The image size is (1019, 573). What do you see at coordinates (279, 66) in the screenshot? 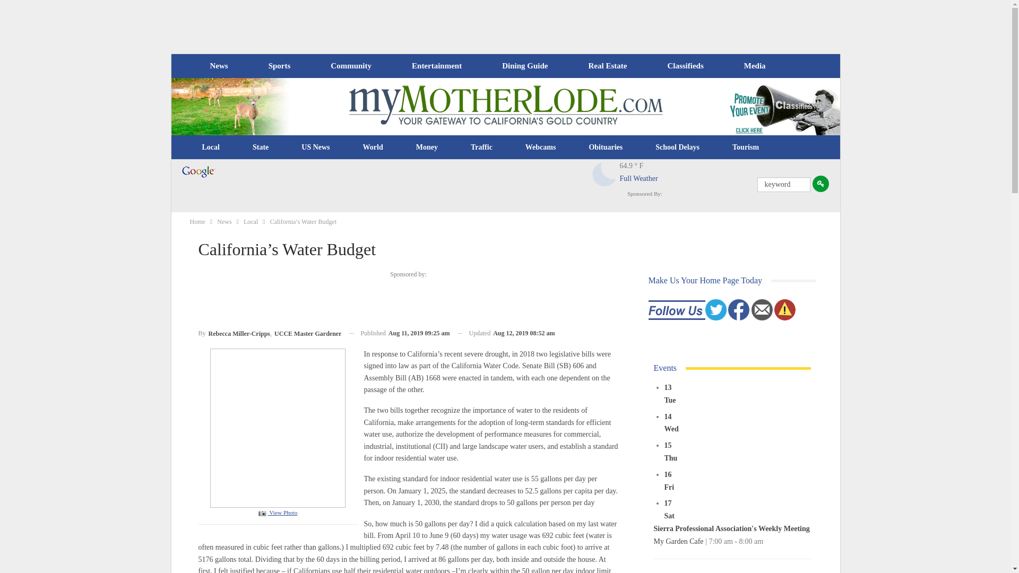
I see `Sports` at bounding box center [279, 66].